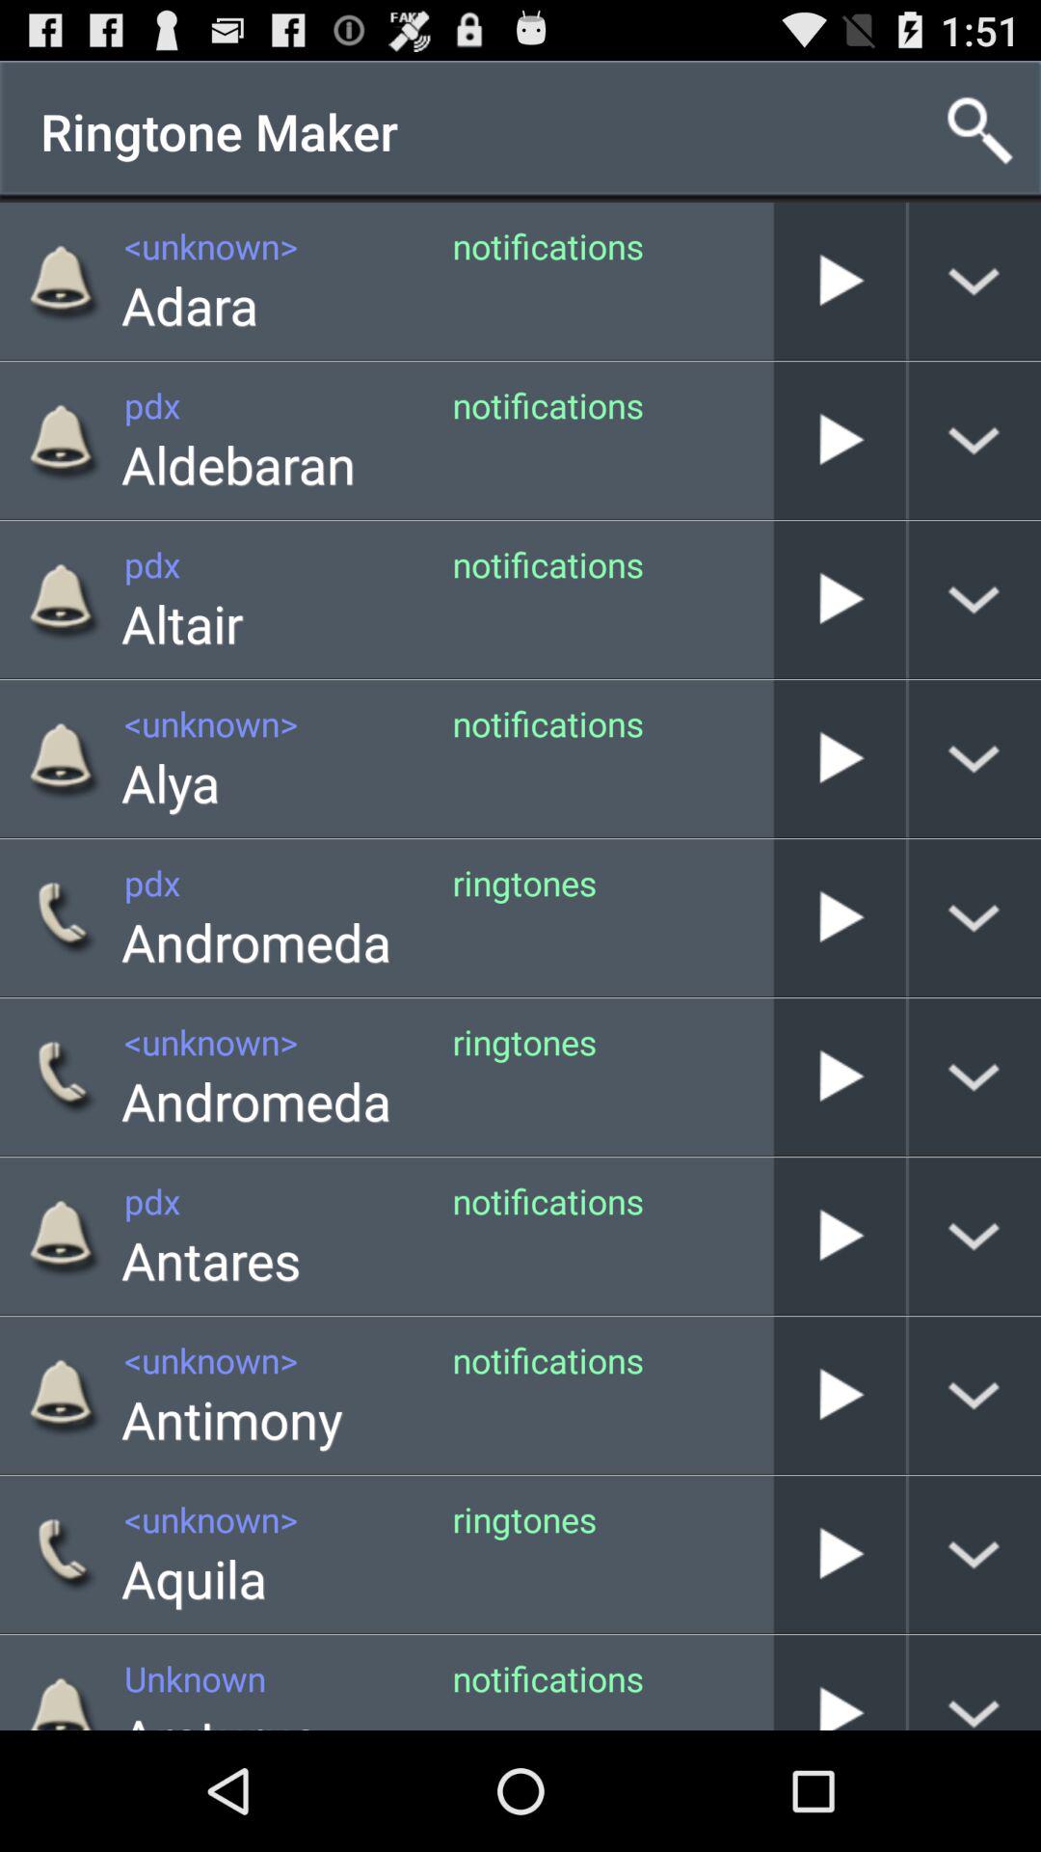 This screenshot has width=1041, height=1852. I want to click on show more information, so click(975, 440).